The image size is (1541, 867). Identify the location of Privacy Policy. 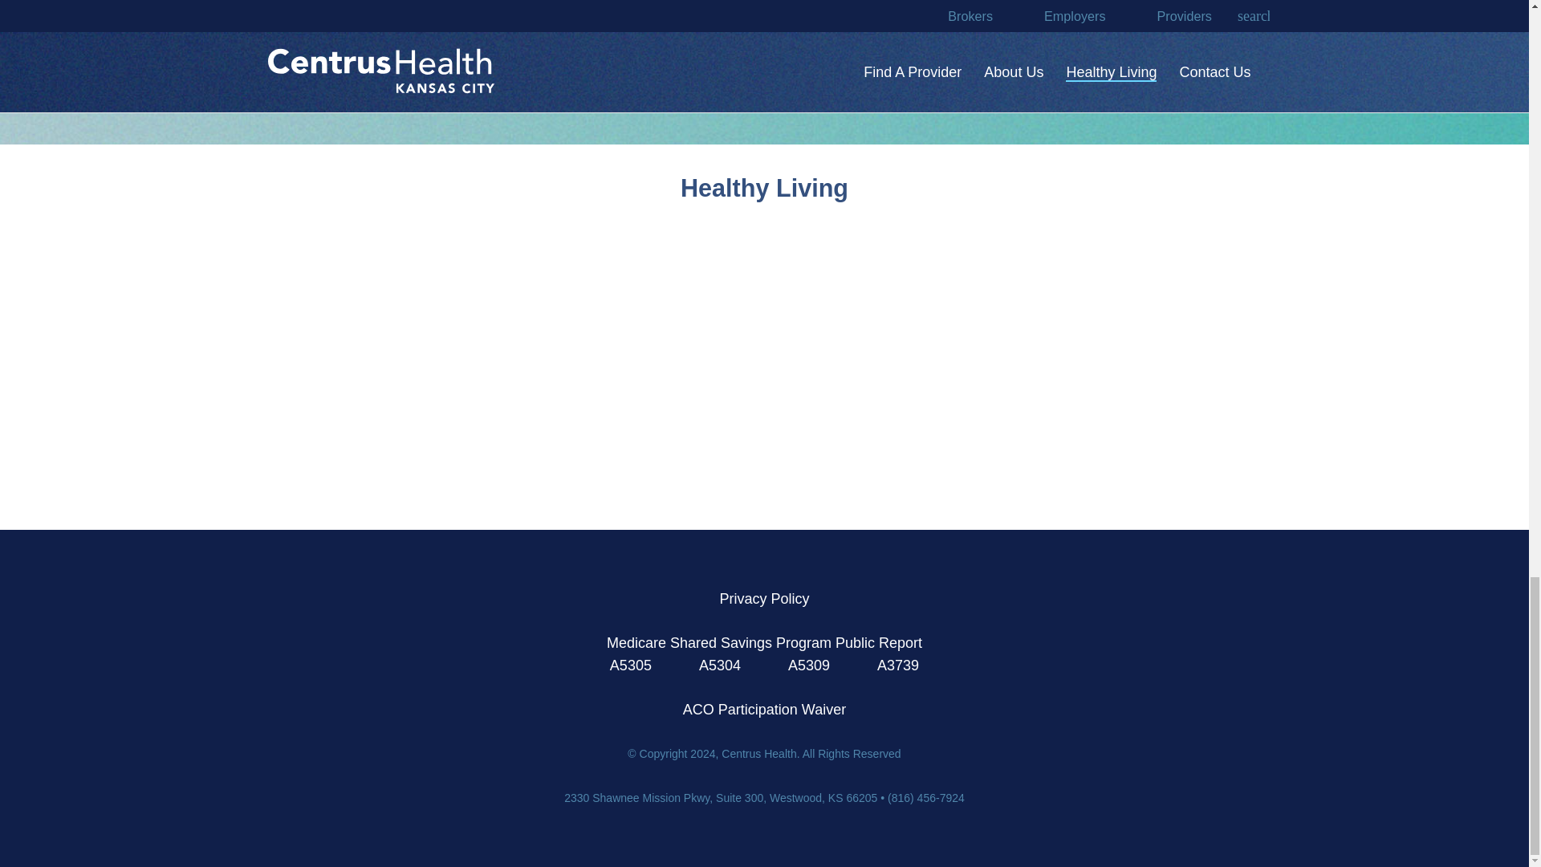
(764, 599).